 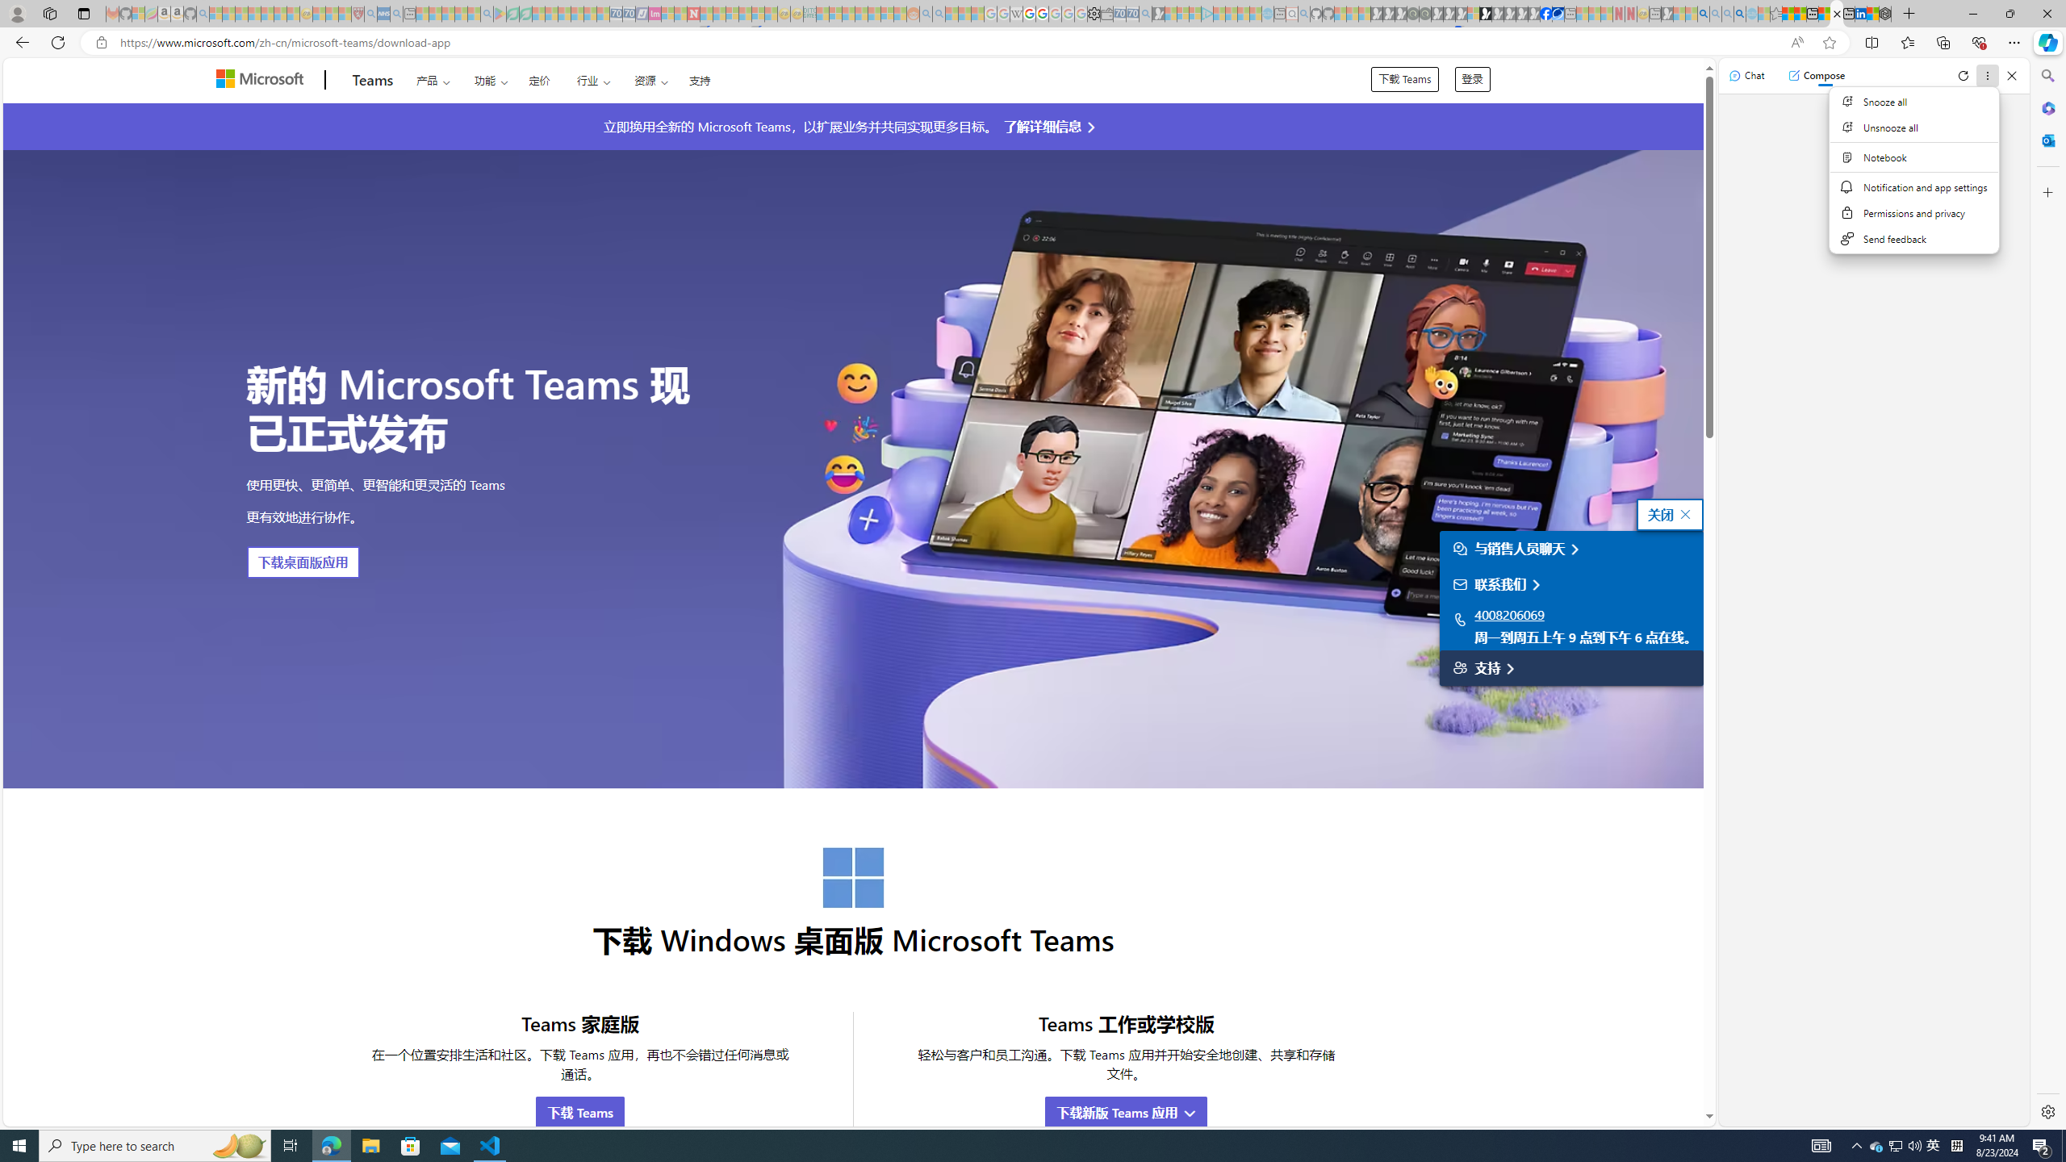 What do you see at coordinates (1030, 14) in the screenshot?
I see `Privacy Help Center - Policies Help` at bounding box center [1030, 14].